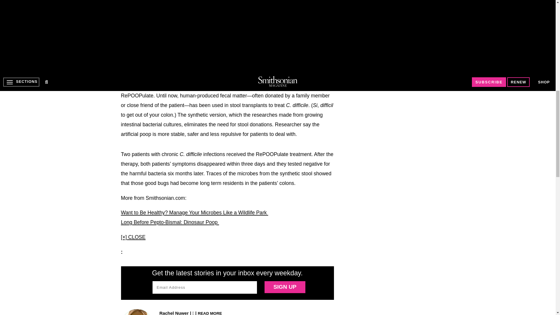 The width and height of the screenshot is (560, 315). I want to click on Read more from this author, so click(209, 313).